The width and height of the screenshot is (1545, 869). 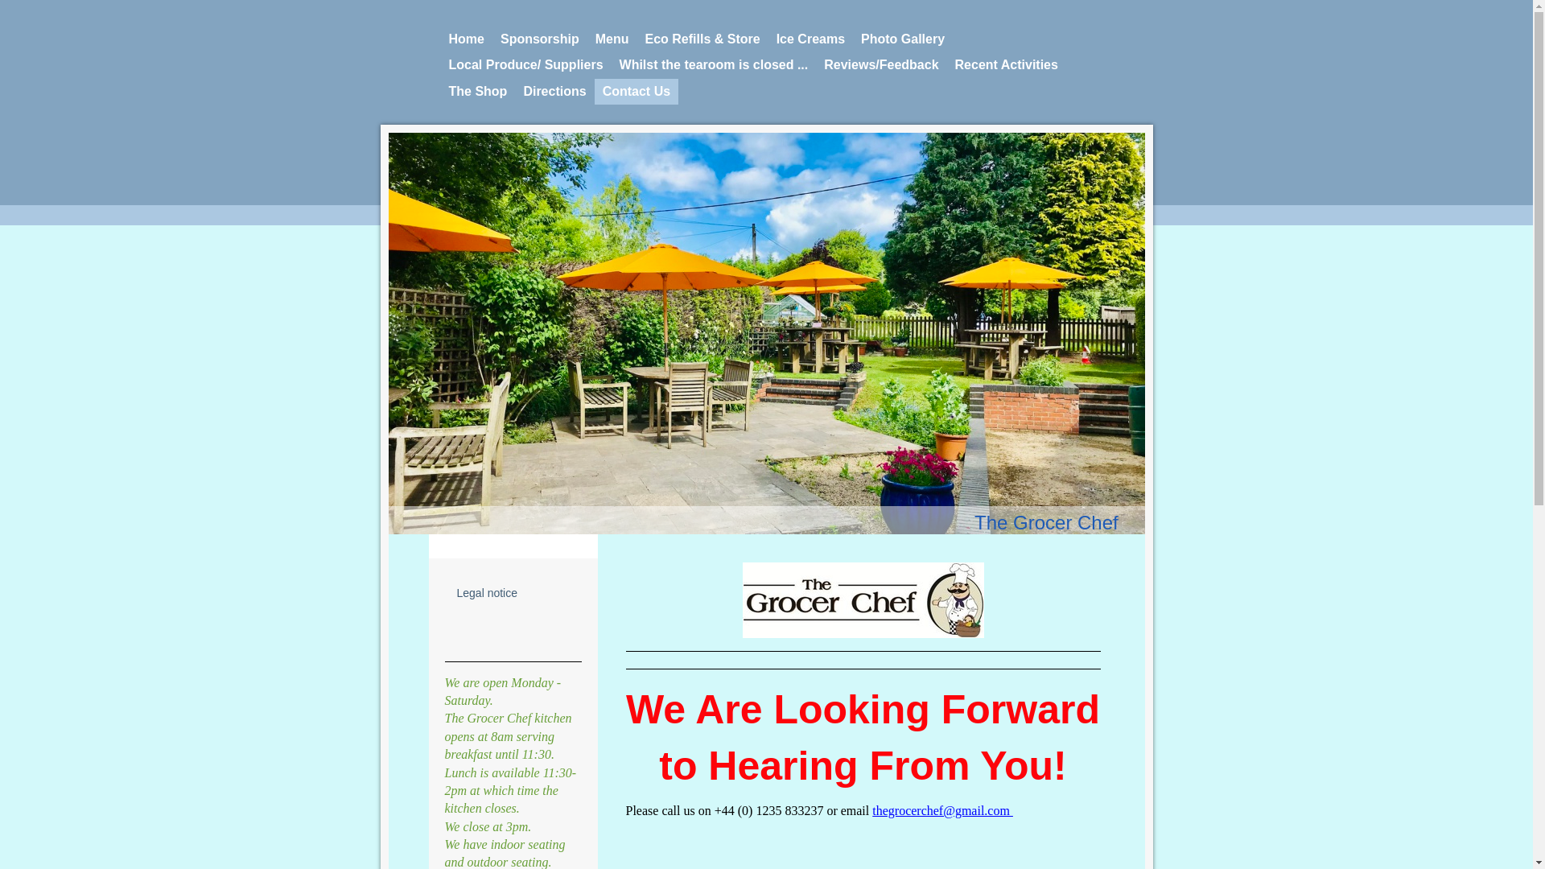 I want to click on Contact Us, so click(x=636, y=92).